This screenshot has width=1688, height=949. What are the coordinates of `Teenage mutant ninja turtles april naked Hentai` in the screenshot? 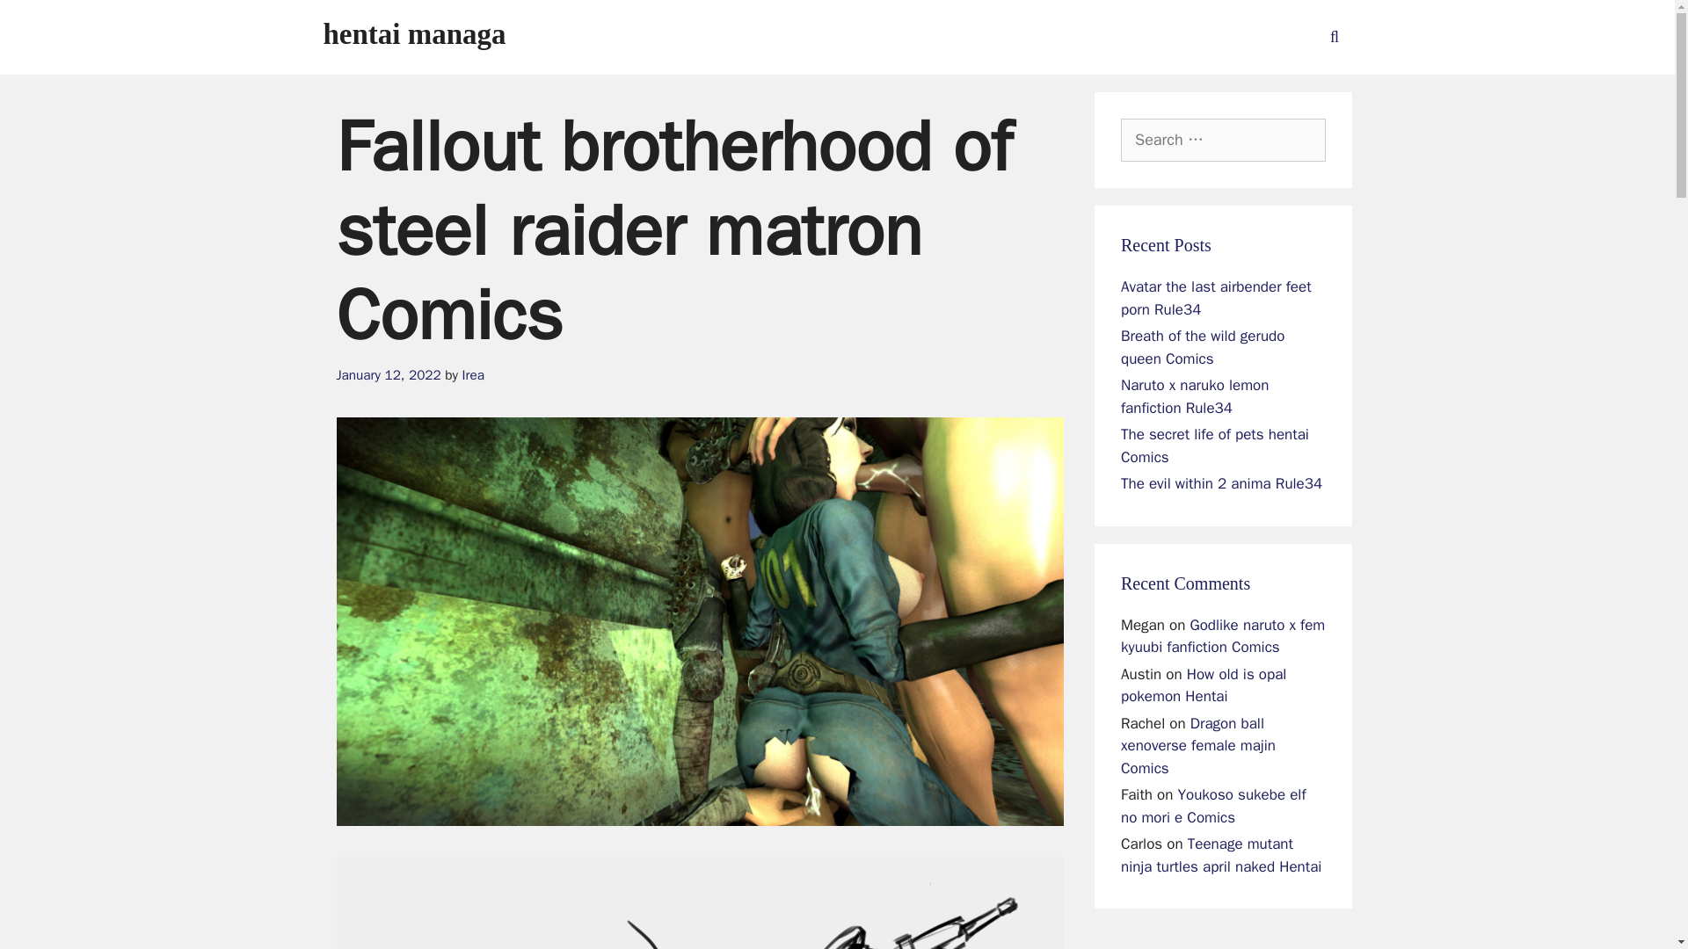 It's located at (1220, 855).